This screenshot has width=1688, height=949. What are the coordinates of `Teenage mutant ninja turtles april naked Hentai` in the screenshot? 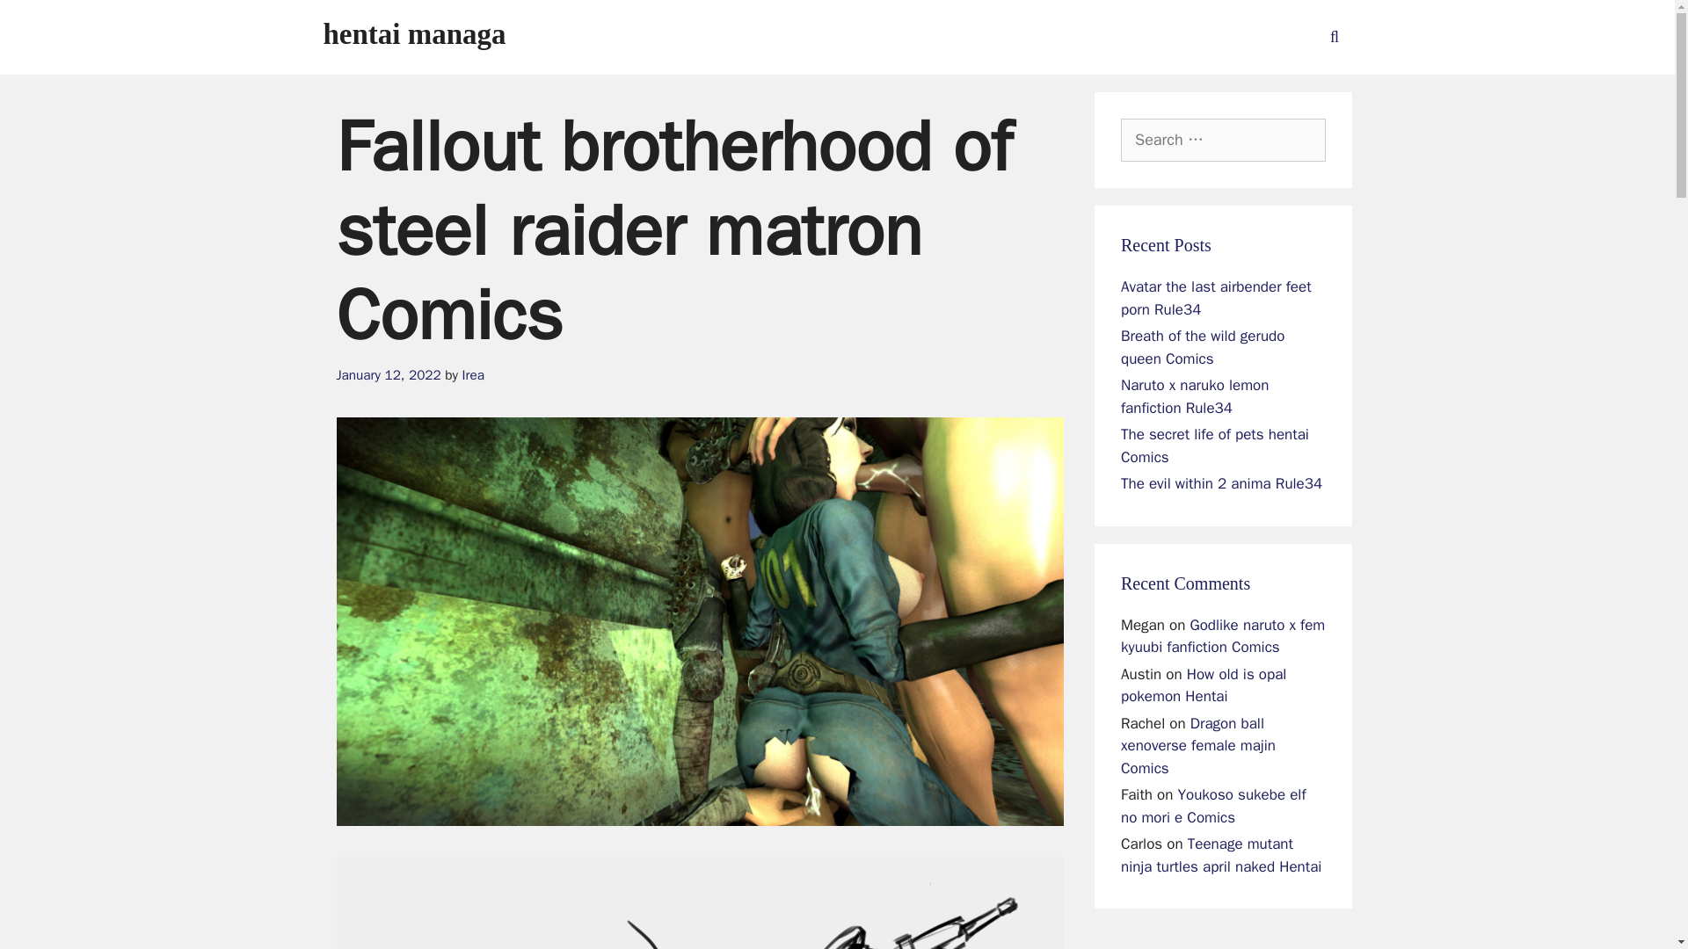 It's located at (1220, 855).